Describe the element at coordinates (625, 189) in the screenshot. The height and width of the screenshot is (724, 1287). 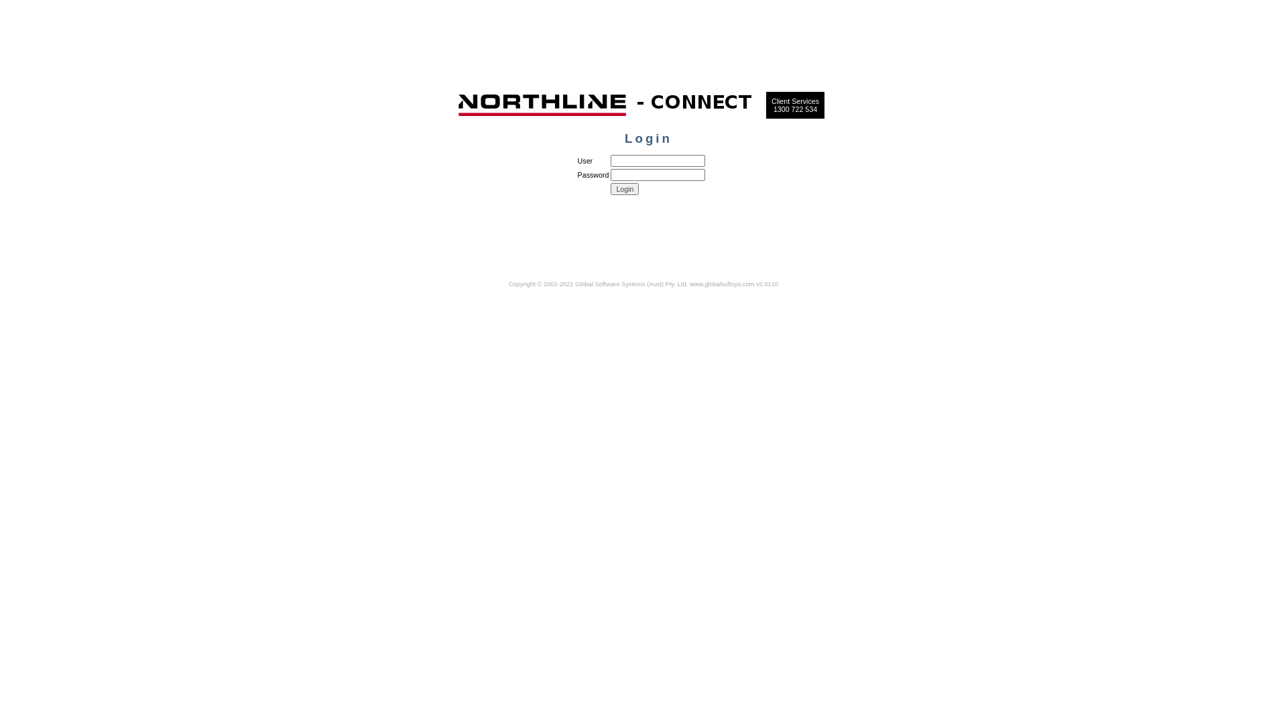
I see `Login` at that location.